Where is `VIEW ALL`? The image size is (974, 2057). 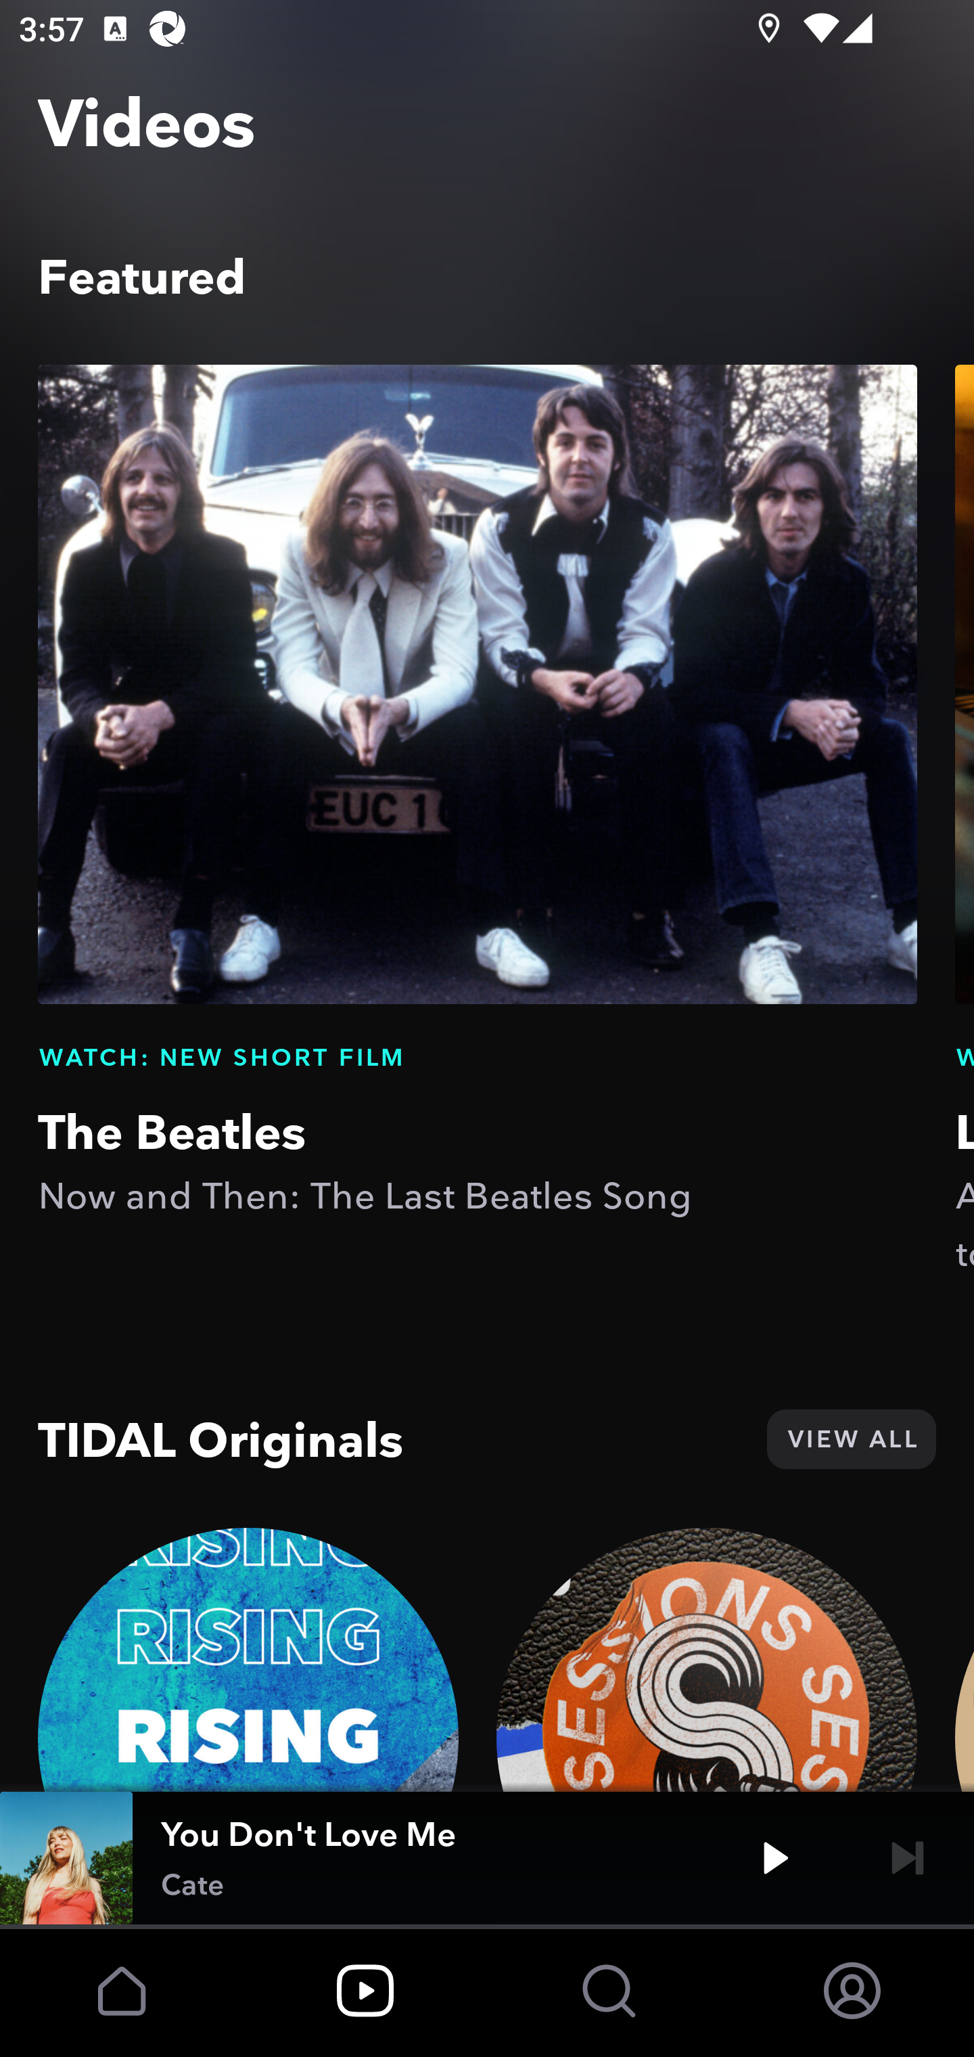 VIEW ALL is located at coordinates (851, 1439).